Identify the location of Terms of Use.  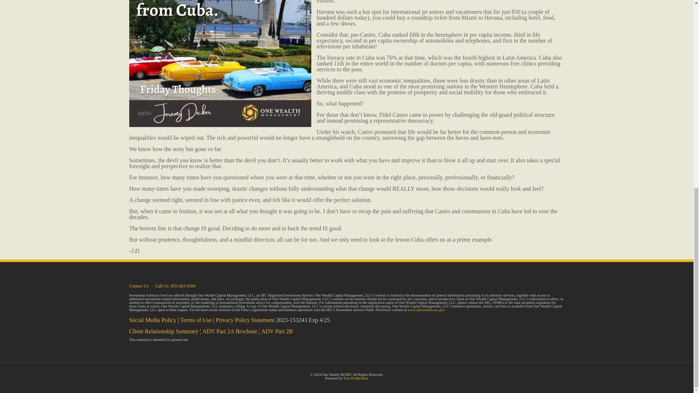
(196, 319).